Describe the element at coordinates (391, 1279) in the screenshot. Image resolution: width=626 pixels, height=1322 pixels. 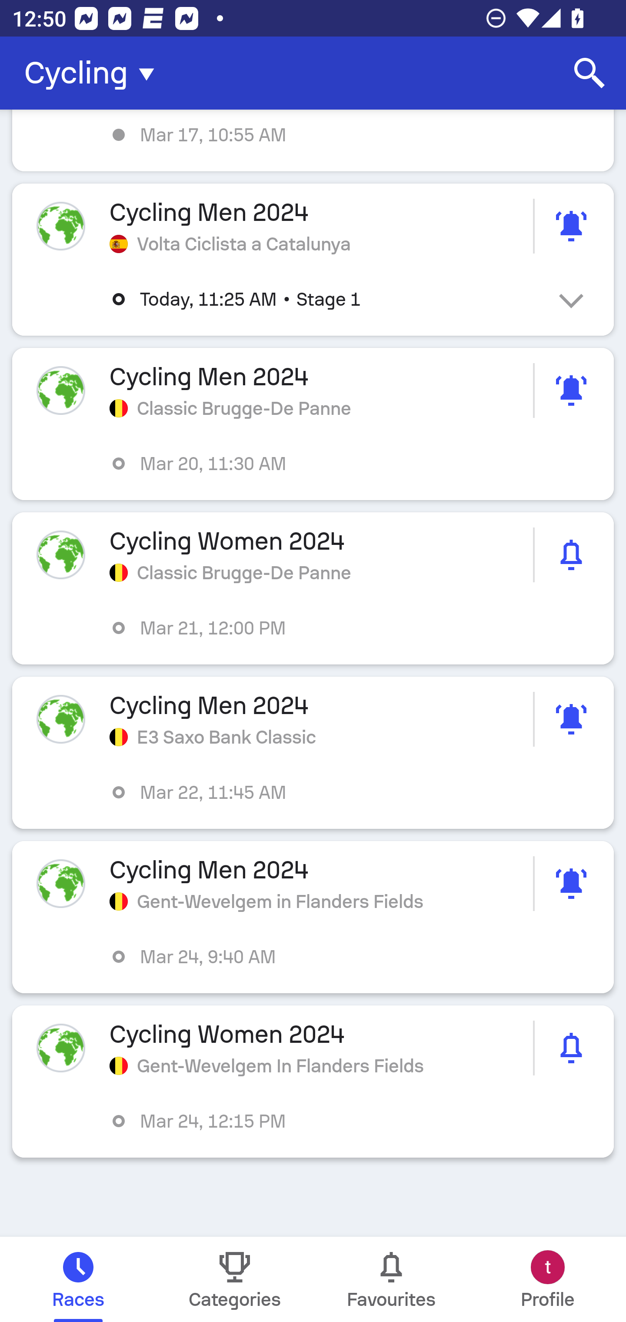
I see `Favourites` at that location.